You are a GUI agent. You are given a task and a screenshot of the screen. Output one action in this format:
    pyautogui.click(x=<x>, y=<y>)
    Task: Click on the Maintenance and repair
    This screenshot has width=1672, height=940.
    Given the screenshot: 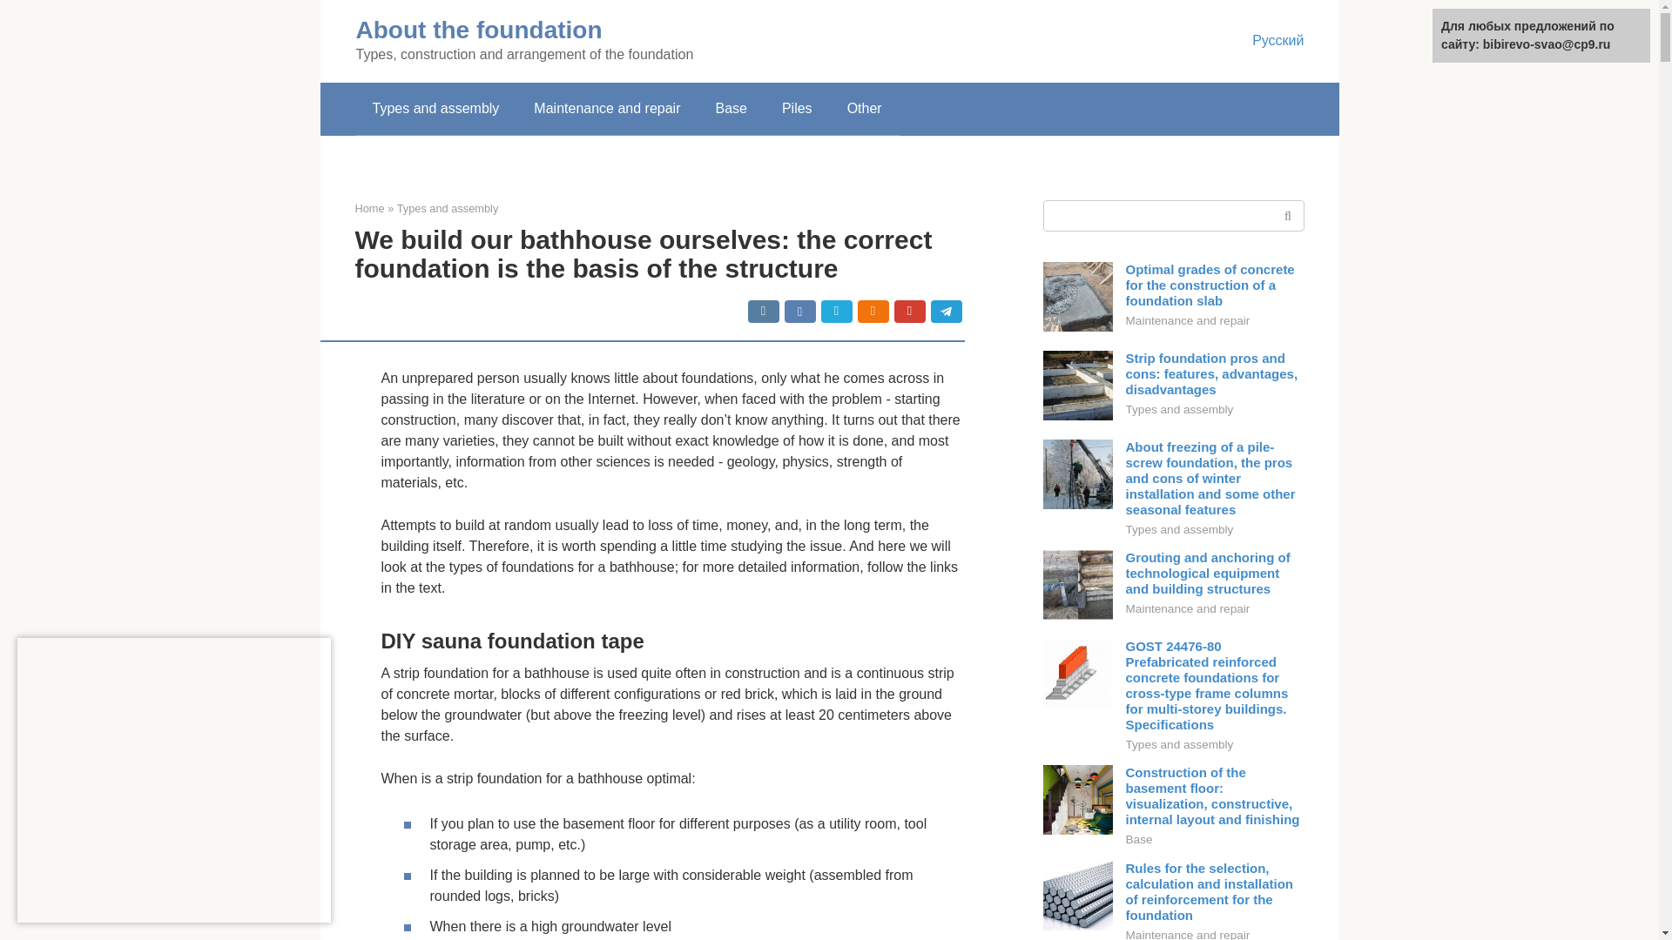 What is the action you would take?
    pyautogui.click(x=606, y=109)
    